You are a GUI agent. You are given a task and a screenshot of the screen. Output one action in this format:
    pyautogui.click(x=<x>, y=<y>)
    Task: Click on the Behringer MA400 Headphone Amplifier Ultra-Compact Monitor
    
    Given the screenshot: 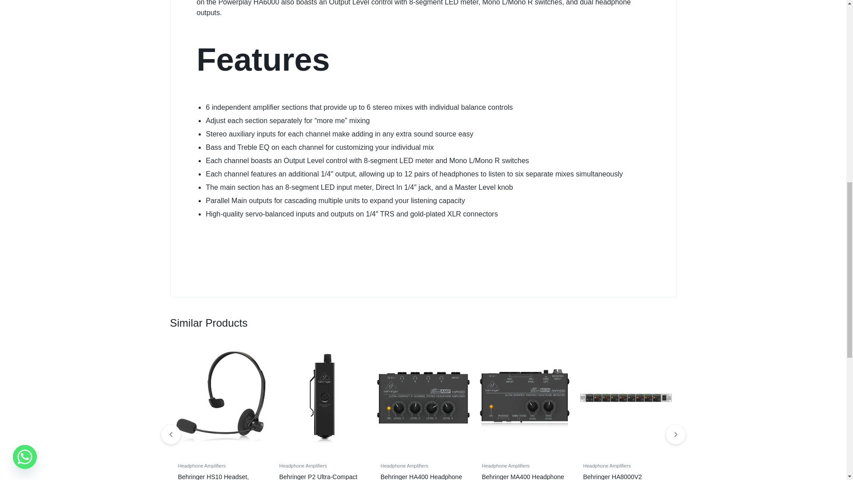 What is the action you would take?
    pyautogui.click(x=524, y=397)
    